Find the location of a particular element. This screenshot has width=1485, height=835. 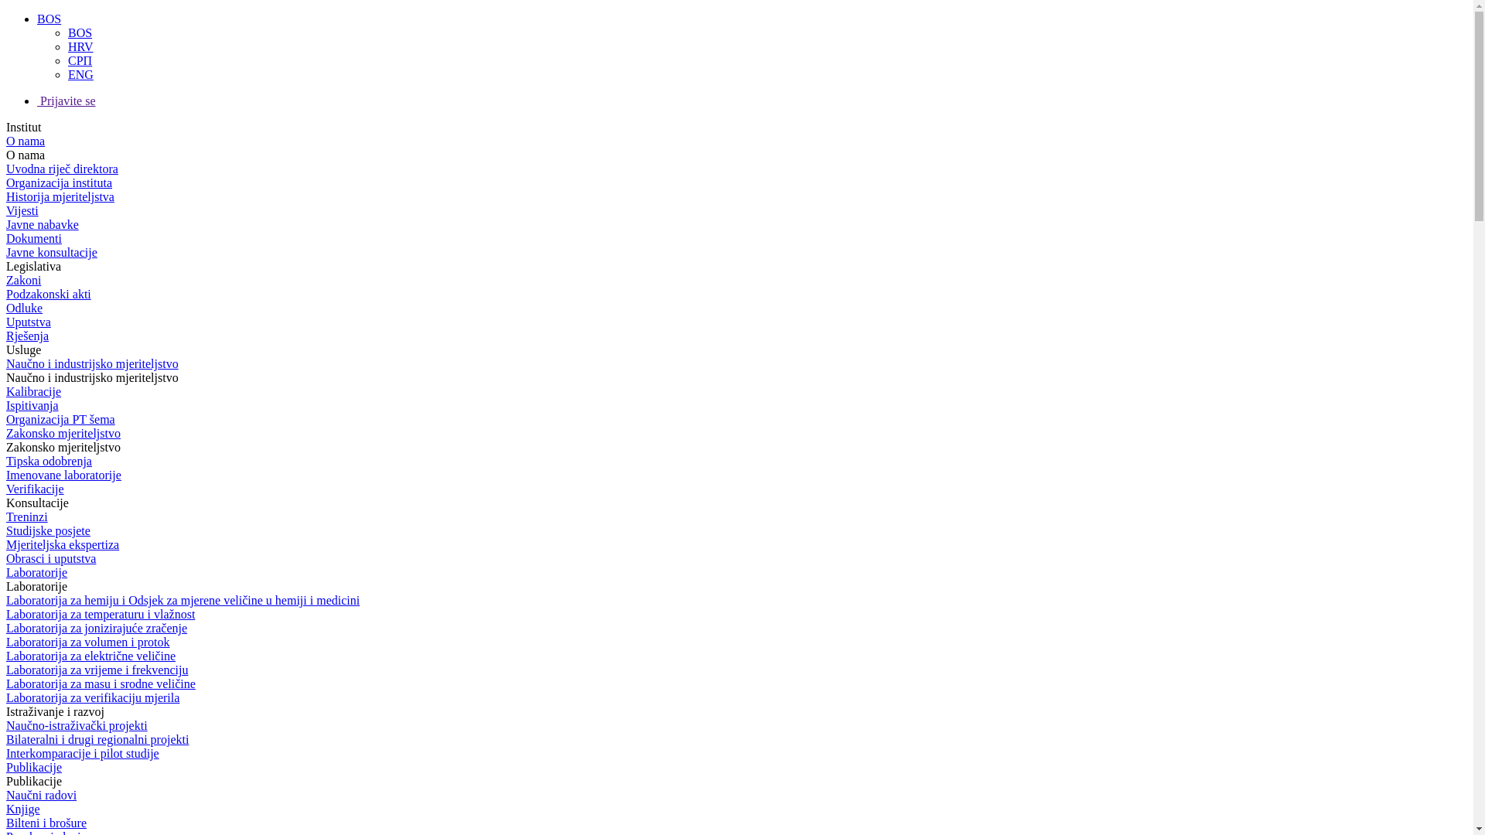

Verifikacije is located at coordinates (36, 489).